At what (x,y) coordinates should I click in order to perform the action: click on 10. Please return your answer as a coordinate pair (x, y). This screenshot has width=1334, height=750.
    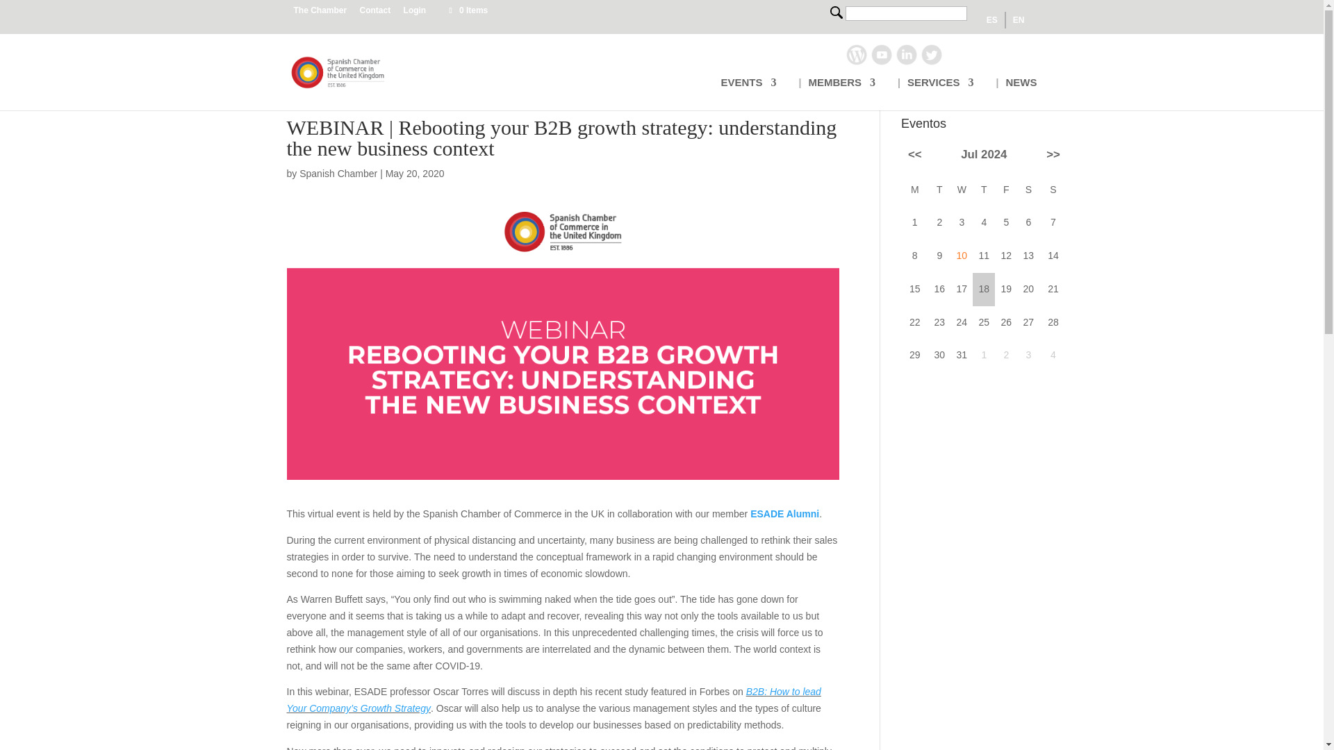
    Looking at the image, I should click on (962, 255).